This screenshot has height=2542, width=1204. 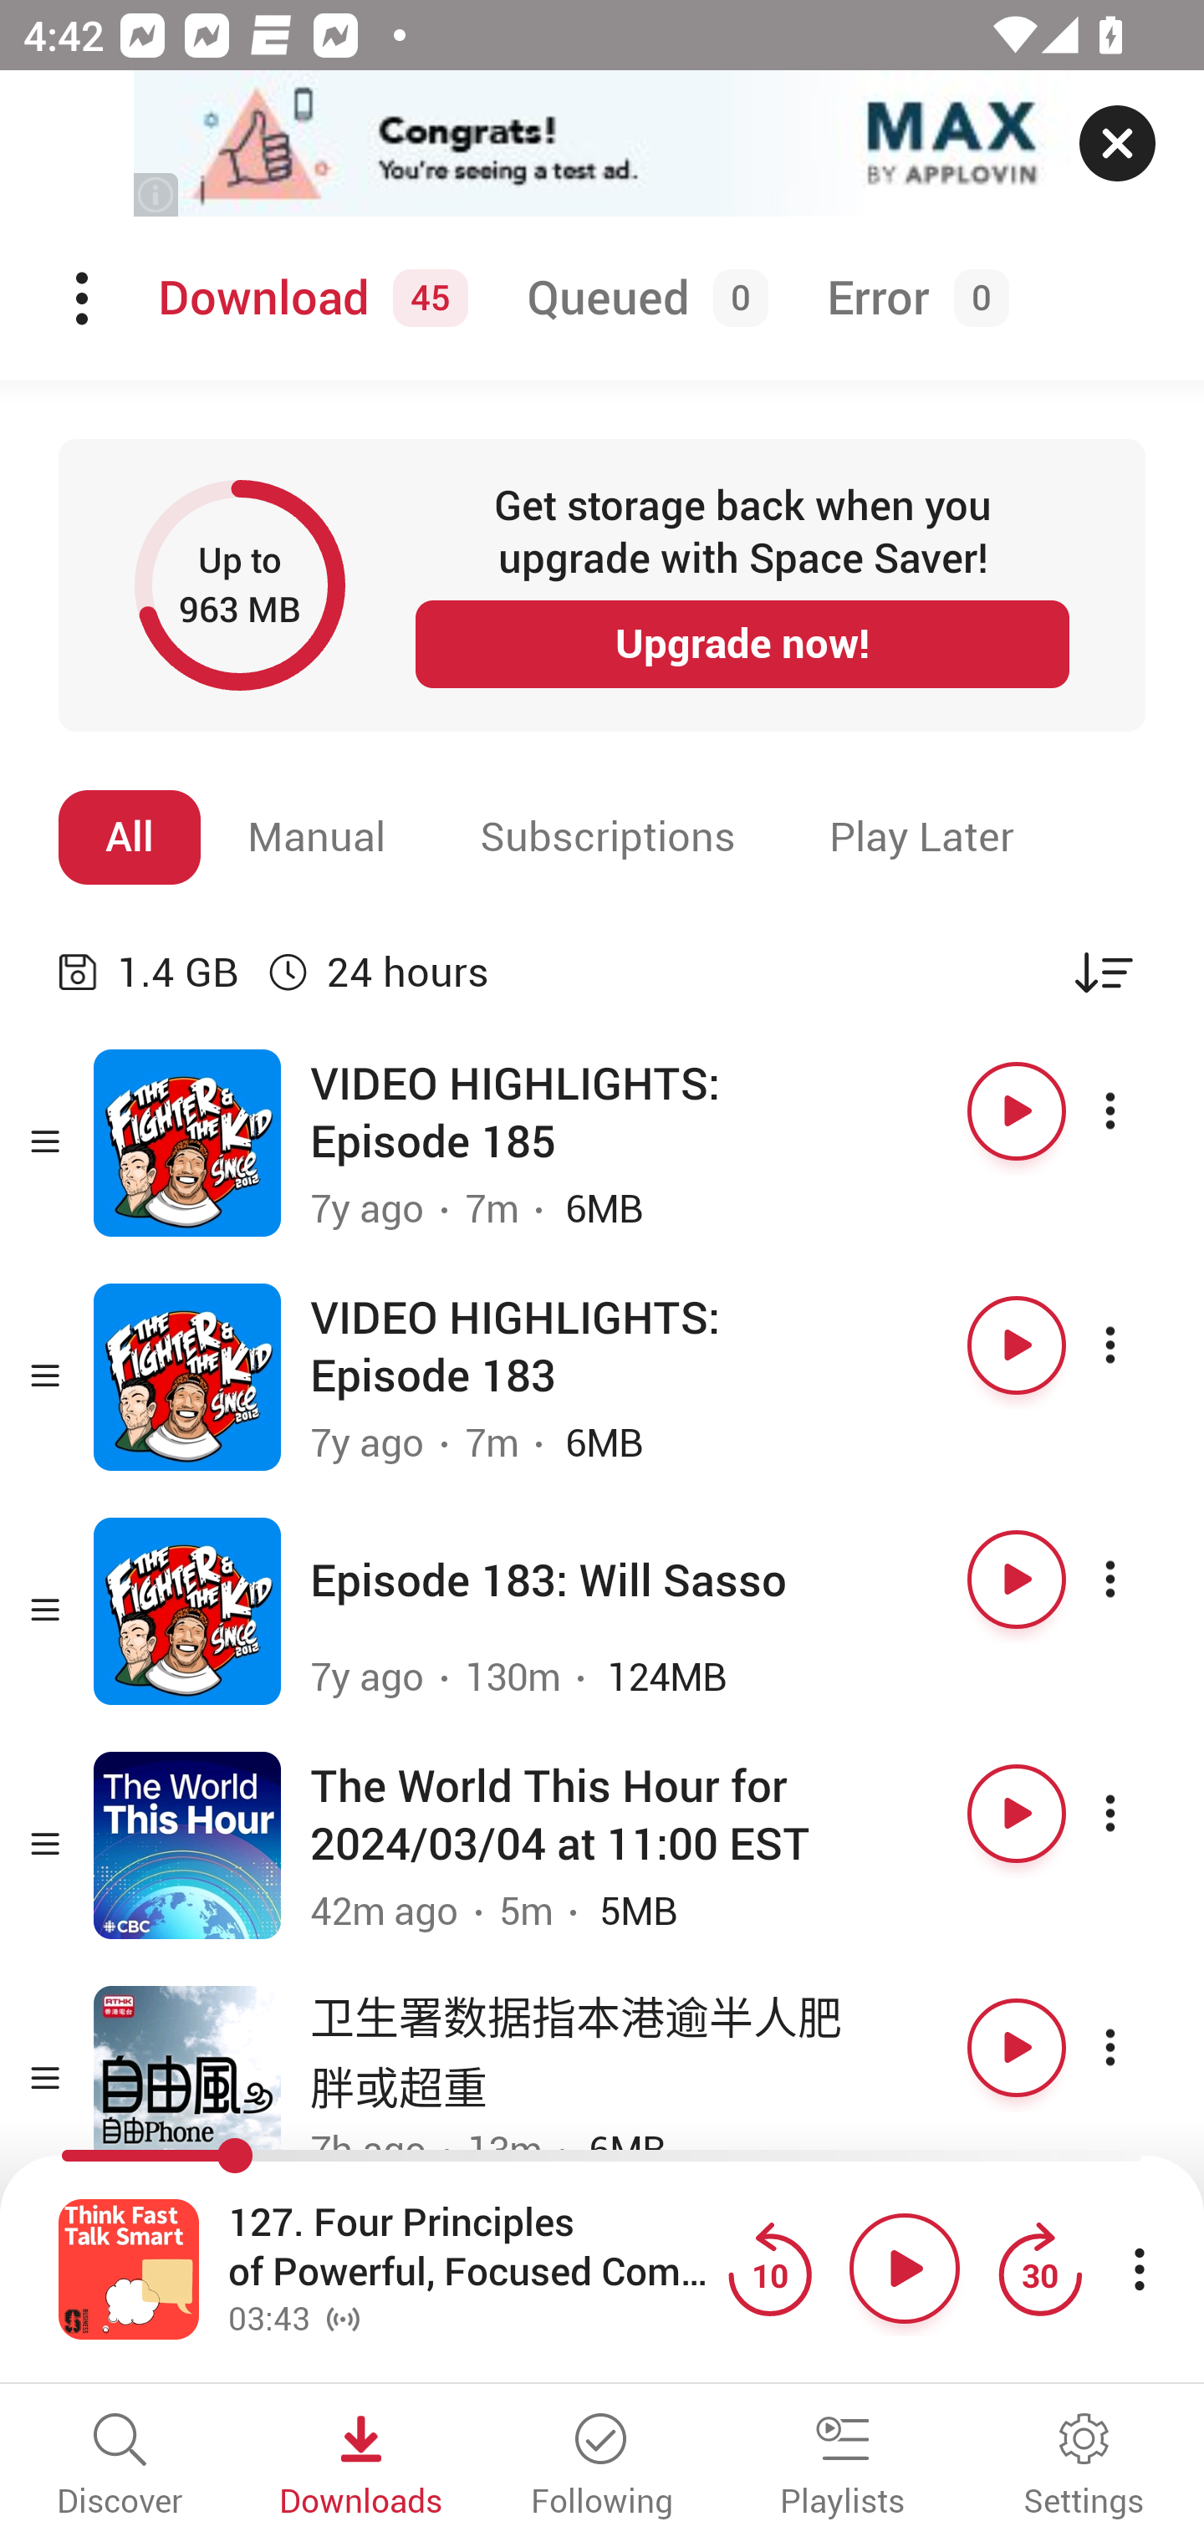 What do you see at coordinates (1139, 1346) in the screenshot?
I see `More options` at bounding box center [1139, 1346].